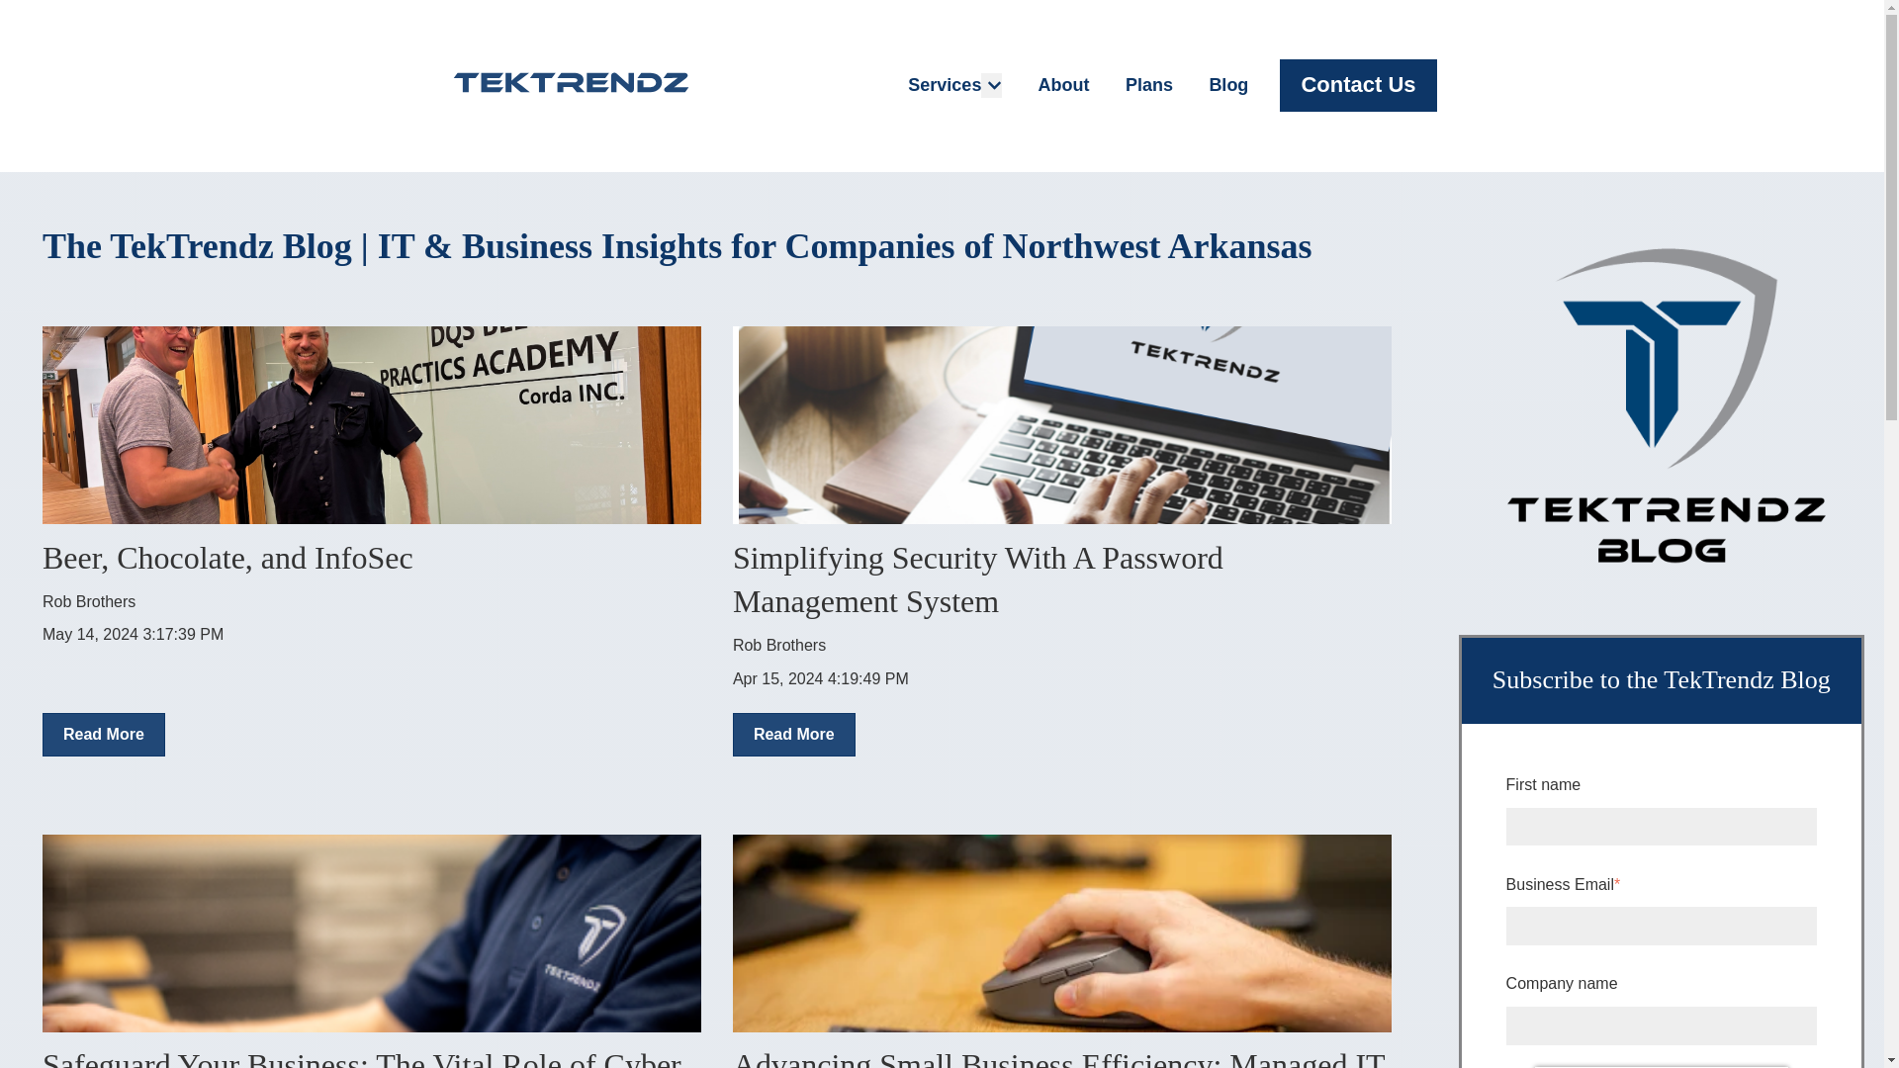 The width and height of the screenshot is (1899, 1068). I want to click on Read More, so click(103, 734).